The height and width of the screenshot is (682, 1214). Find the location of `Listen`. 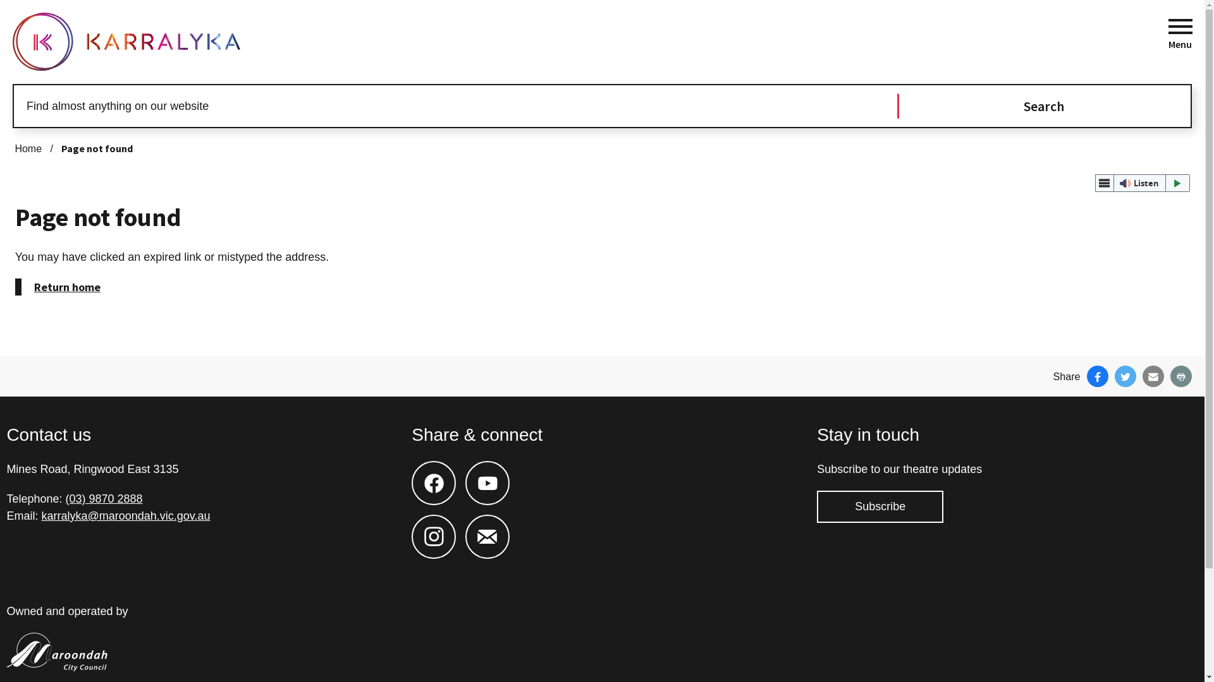

Listen is located at coordinates (1143, 183).